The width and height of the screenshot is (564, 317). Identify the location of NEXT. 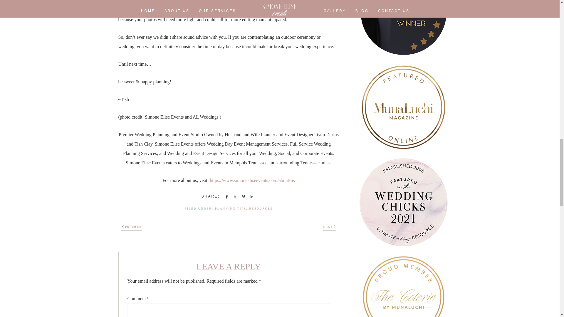
(328, 227).